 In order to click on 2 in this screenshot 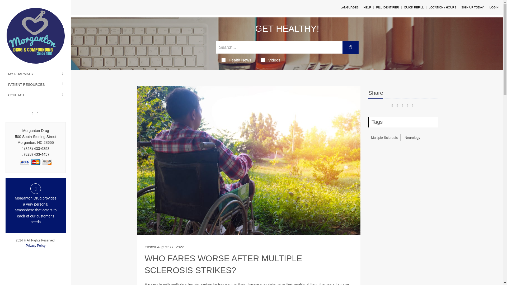, I will do `click(46, 162)`.